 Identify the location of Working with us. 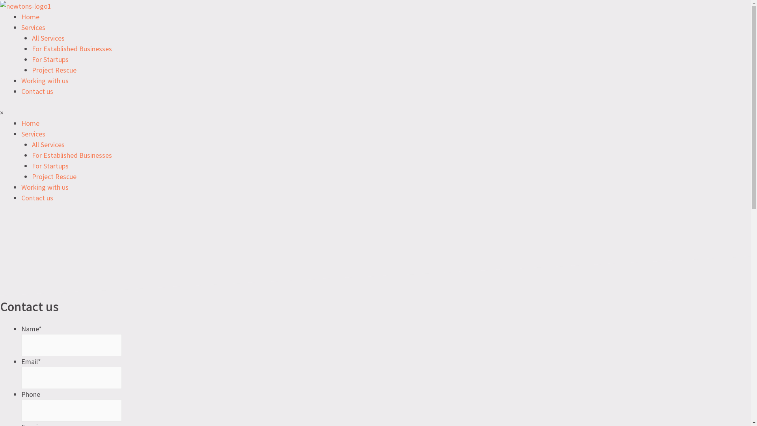
(45, 187).